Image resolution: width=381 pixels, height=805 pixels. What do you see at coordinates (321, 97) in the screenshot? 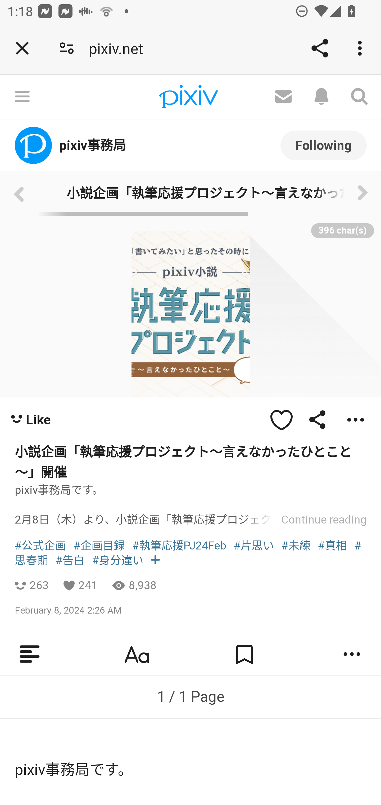
I see `notify_all` at bounding box center [321, 97].